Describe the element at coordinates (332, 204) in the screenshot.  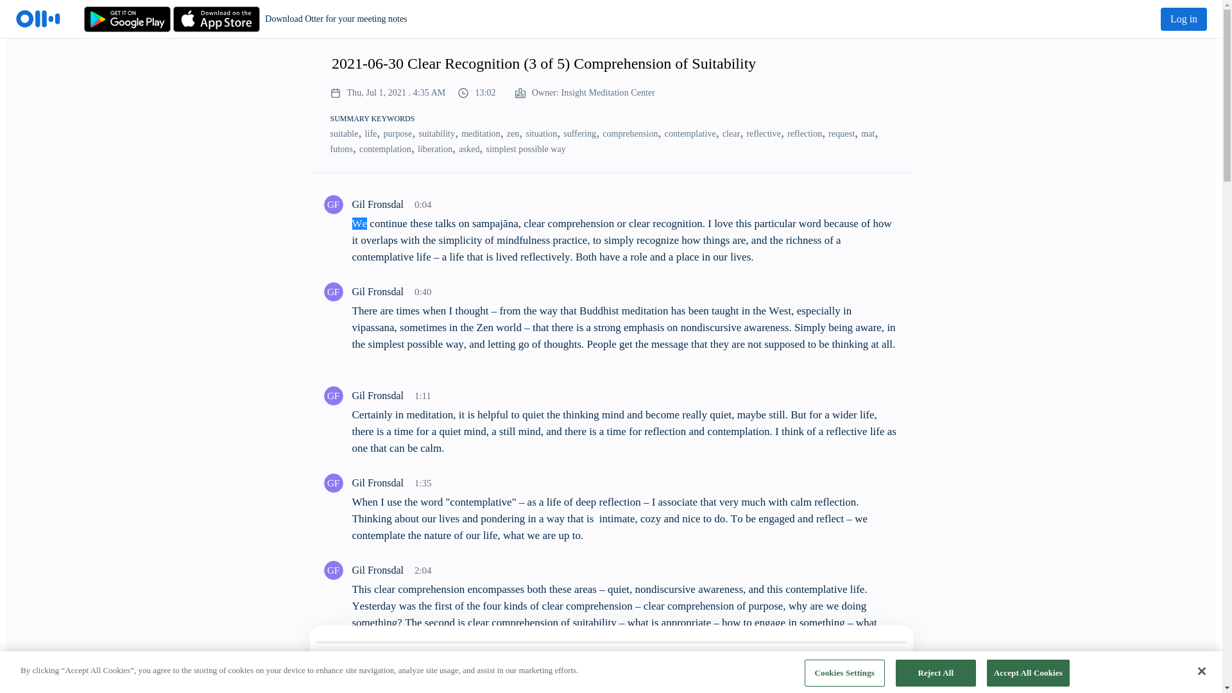
I see `Gil Fronsdal` at that location.